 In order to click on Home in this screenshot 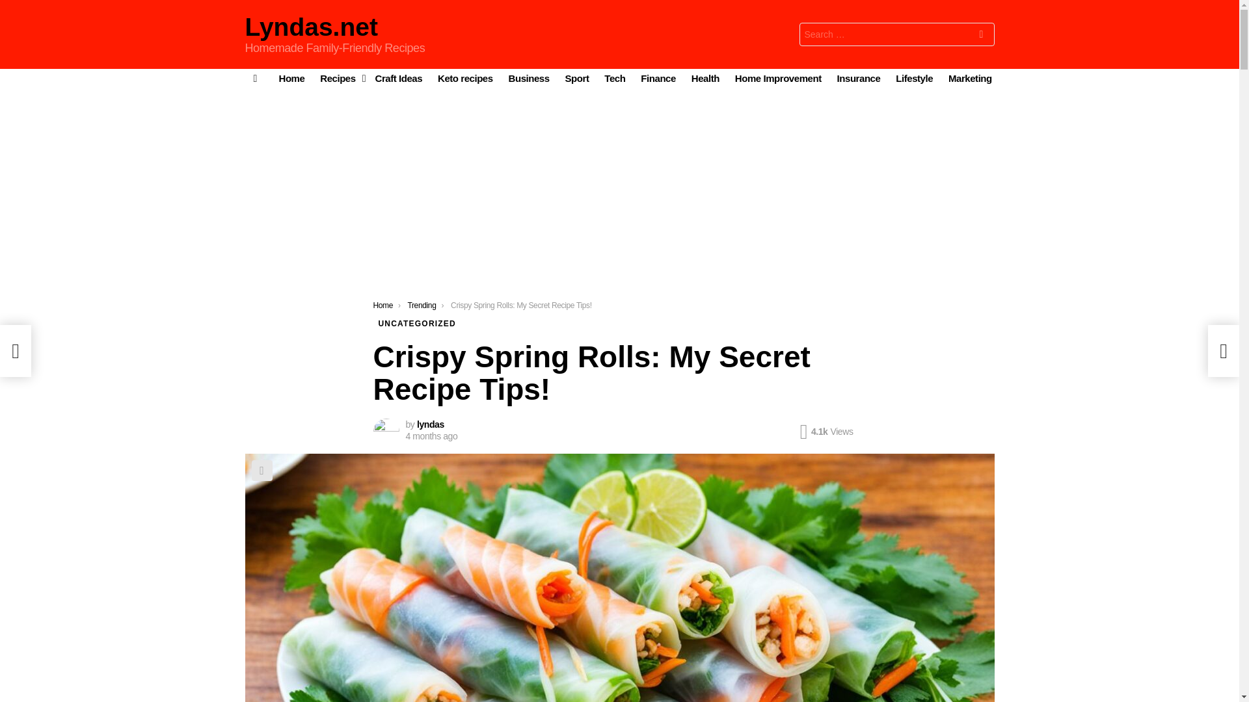, I will do `click(291, 78)`.